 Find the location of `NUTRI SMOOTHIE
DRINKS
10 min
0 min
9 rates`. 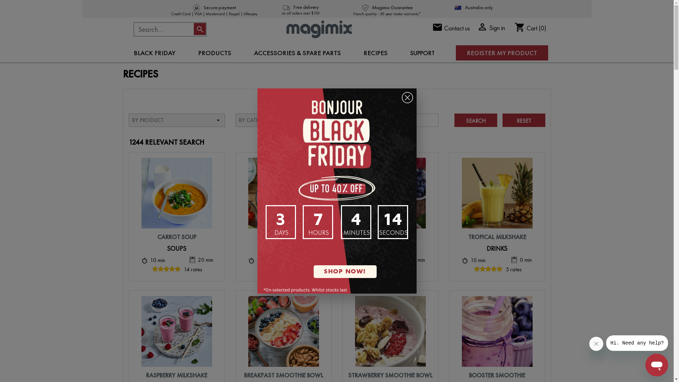

NUTRI SMOOTHIE
DRINKS
10 min
0 min
9 rates is located at coordinates (390, 215).